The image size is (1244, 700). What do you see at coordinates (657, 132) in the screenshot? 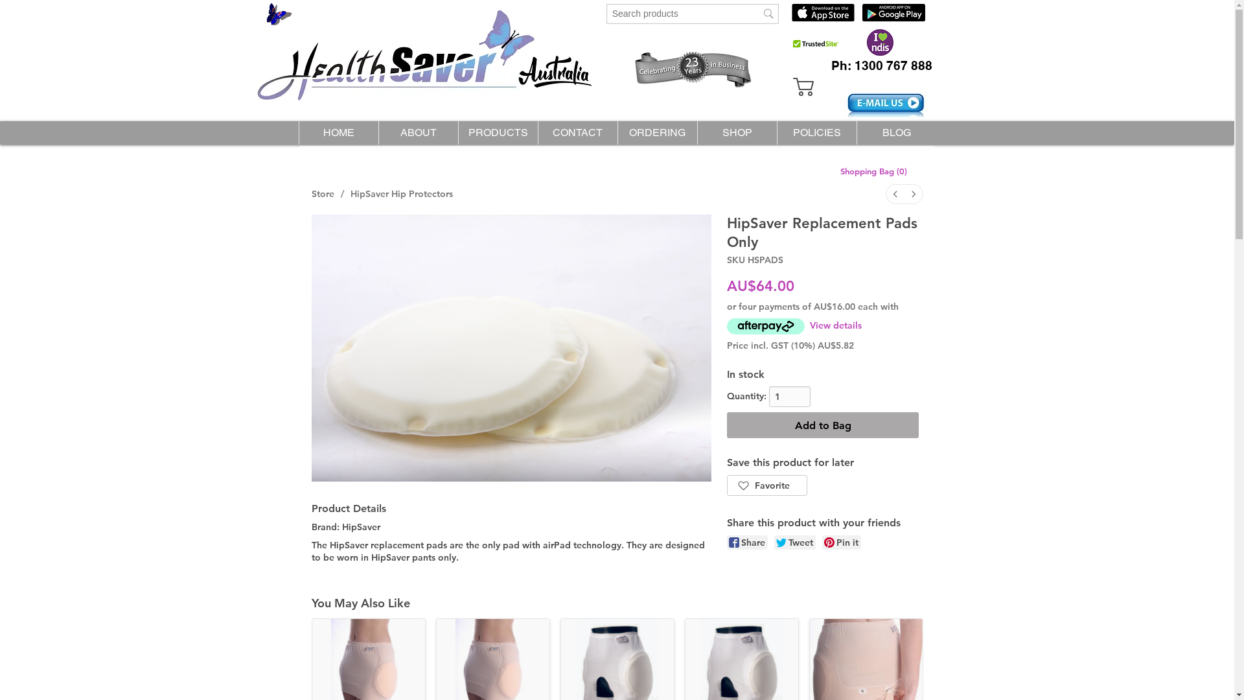
I see `ORDERING` at bounding box center [657, 132].